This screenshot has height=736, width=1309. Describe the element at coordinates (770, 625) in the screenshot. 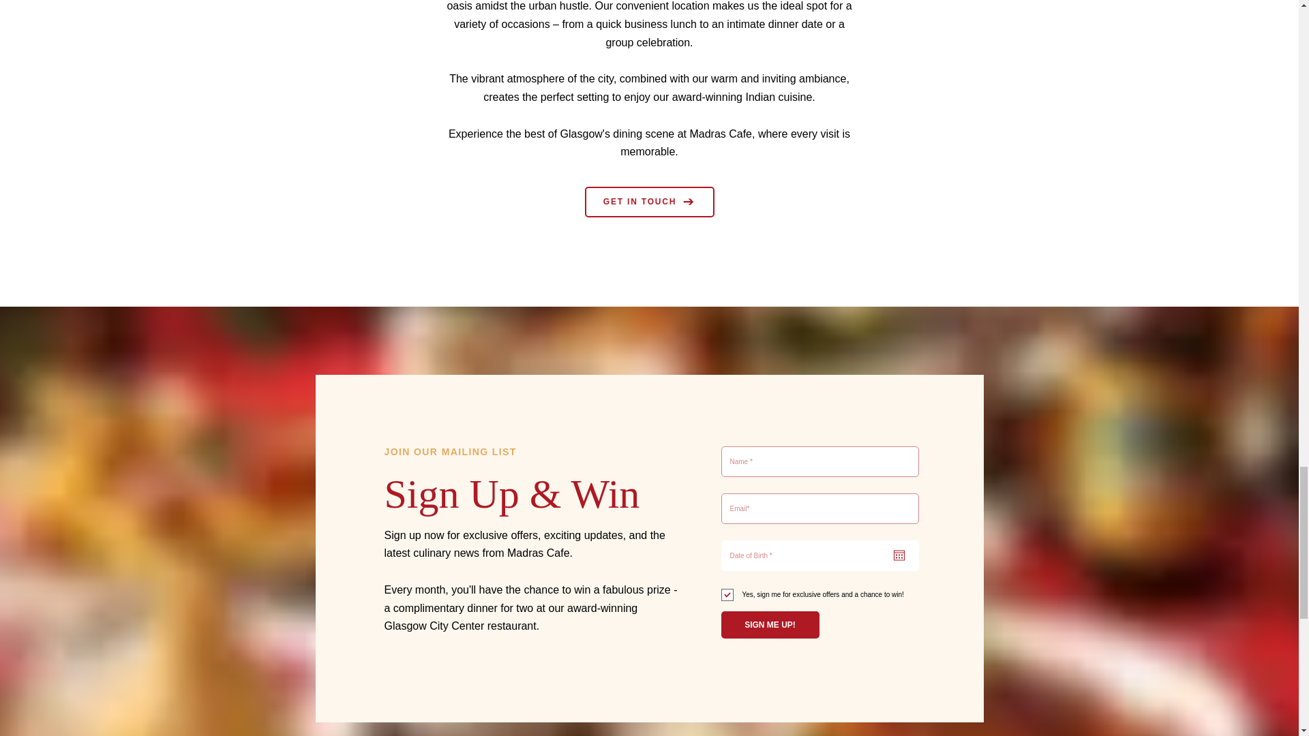

I see `SIGN ME UP!` at that location.